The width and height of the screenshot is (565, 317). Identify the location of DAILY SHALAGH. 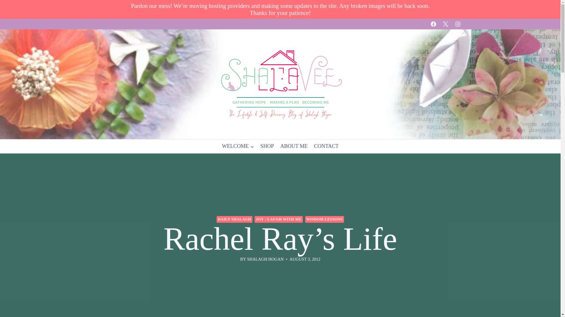
(234, 219).